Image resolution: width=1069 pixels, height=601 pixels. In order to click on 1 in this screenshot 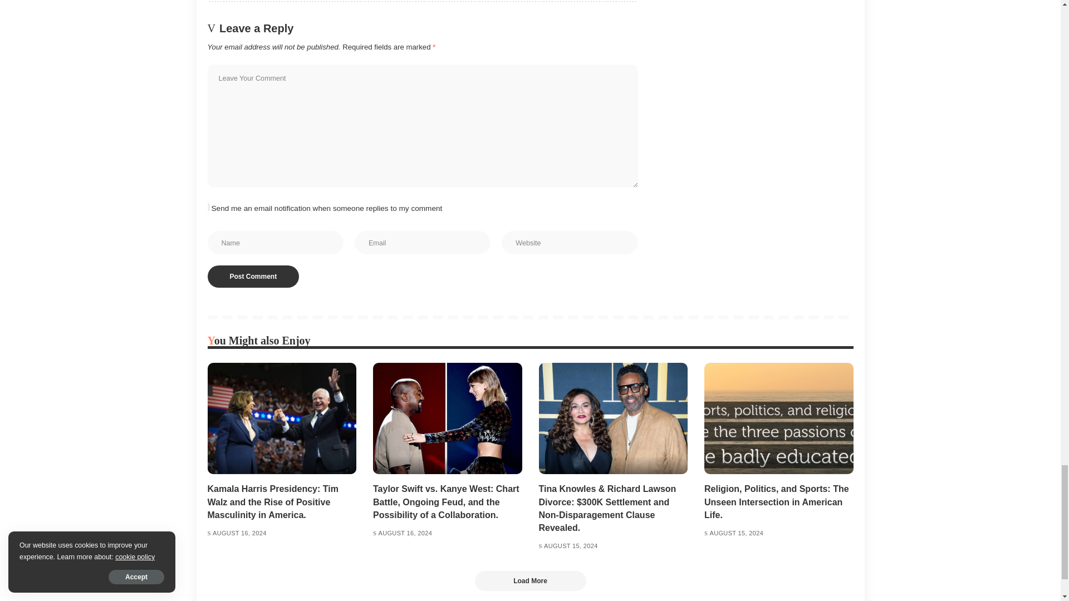, I will do `click(205, 207)`.